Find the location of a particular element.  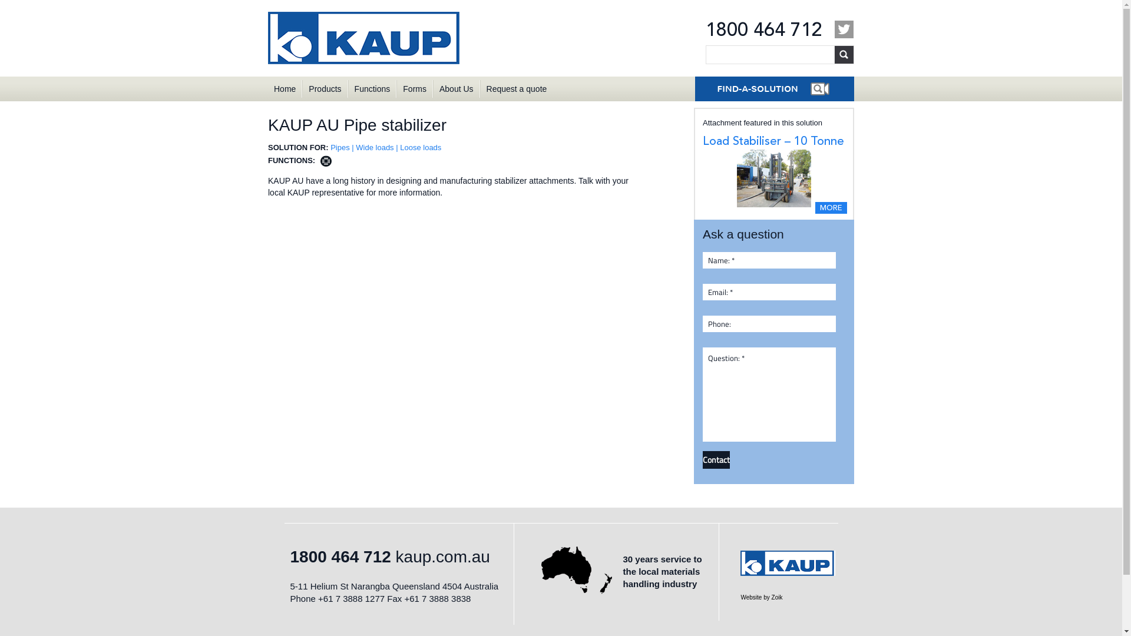

Products is located at coordinates (325, 89).